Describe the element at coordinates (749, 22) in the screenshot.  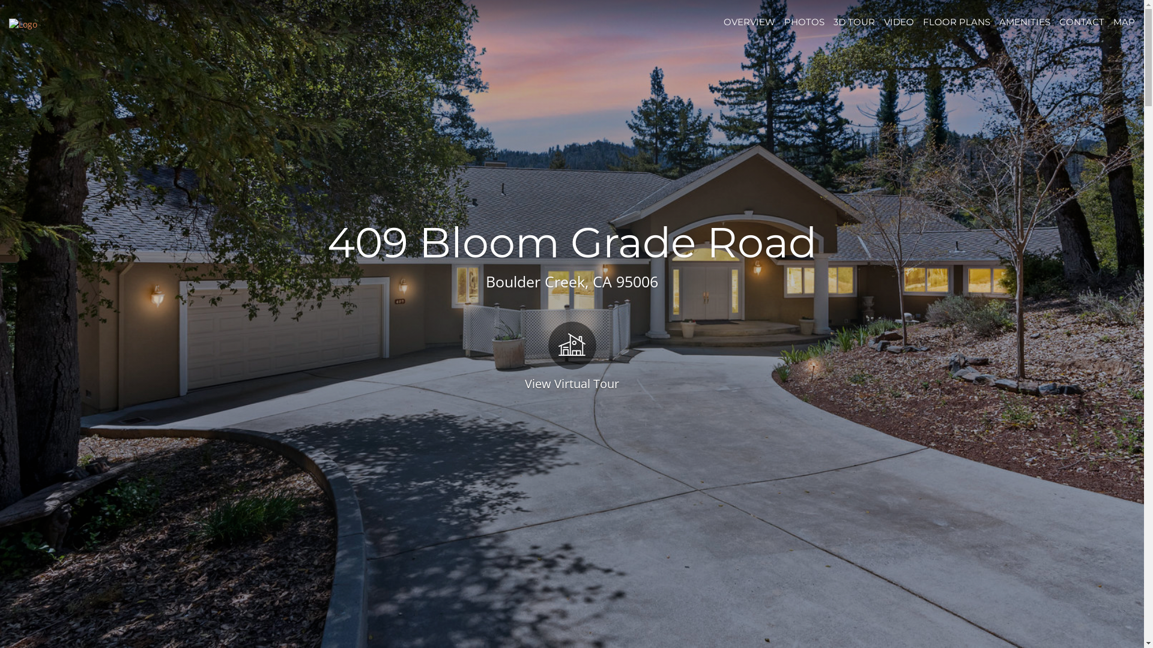
I see `OVERVIEW` at that location.